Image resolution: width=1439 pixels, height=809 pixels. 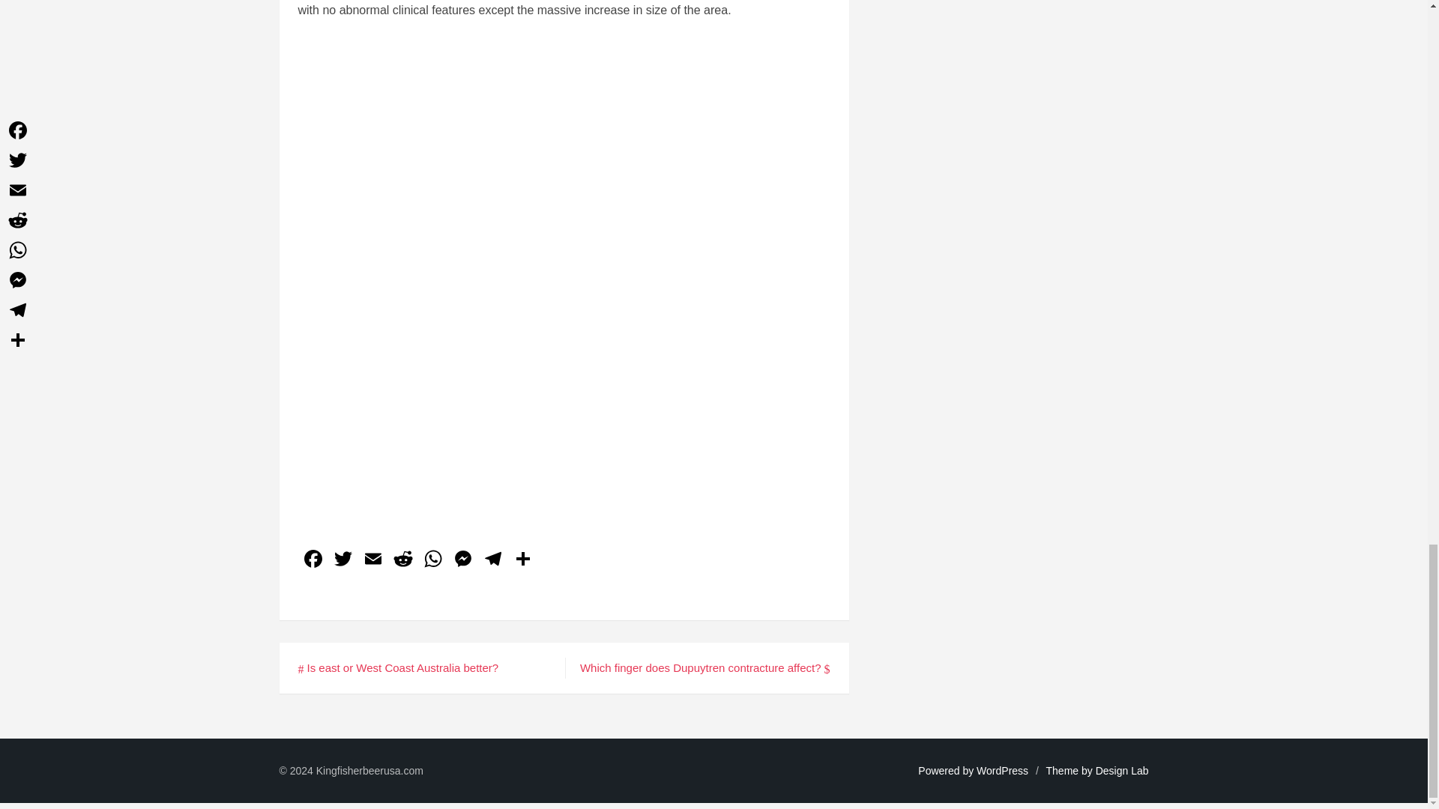 What do you see at coordinates (523, 560) in the screenshot?
I see `Share` at bounding box center [523, 560].